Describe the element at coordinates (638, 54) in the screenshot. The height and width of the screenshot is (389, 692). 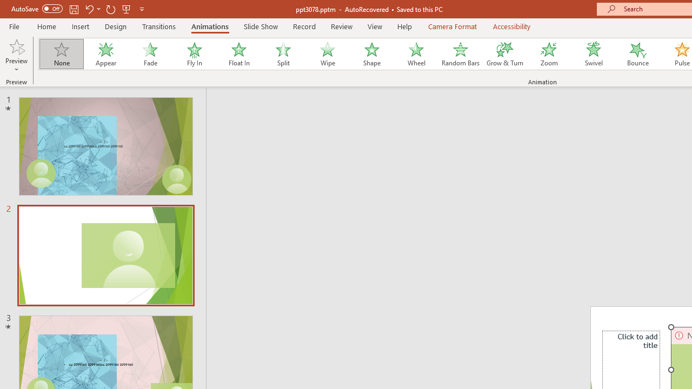
I see `Bounce` at that location.